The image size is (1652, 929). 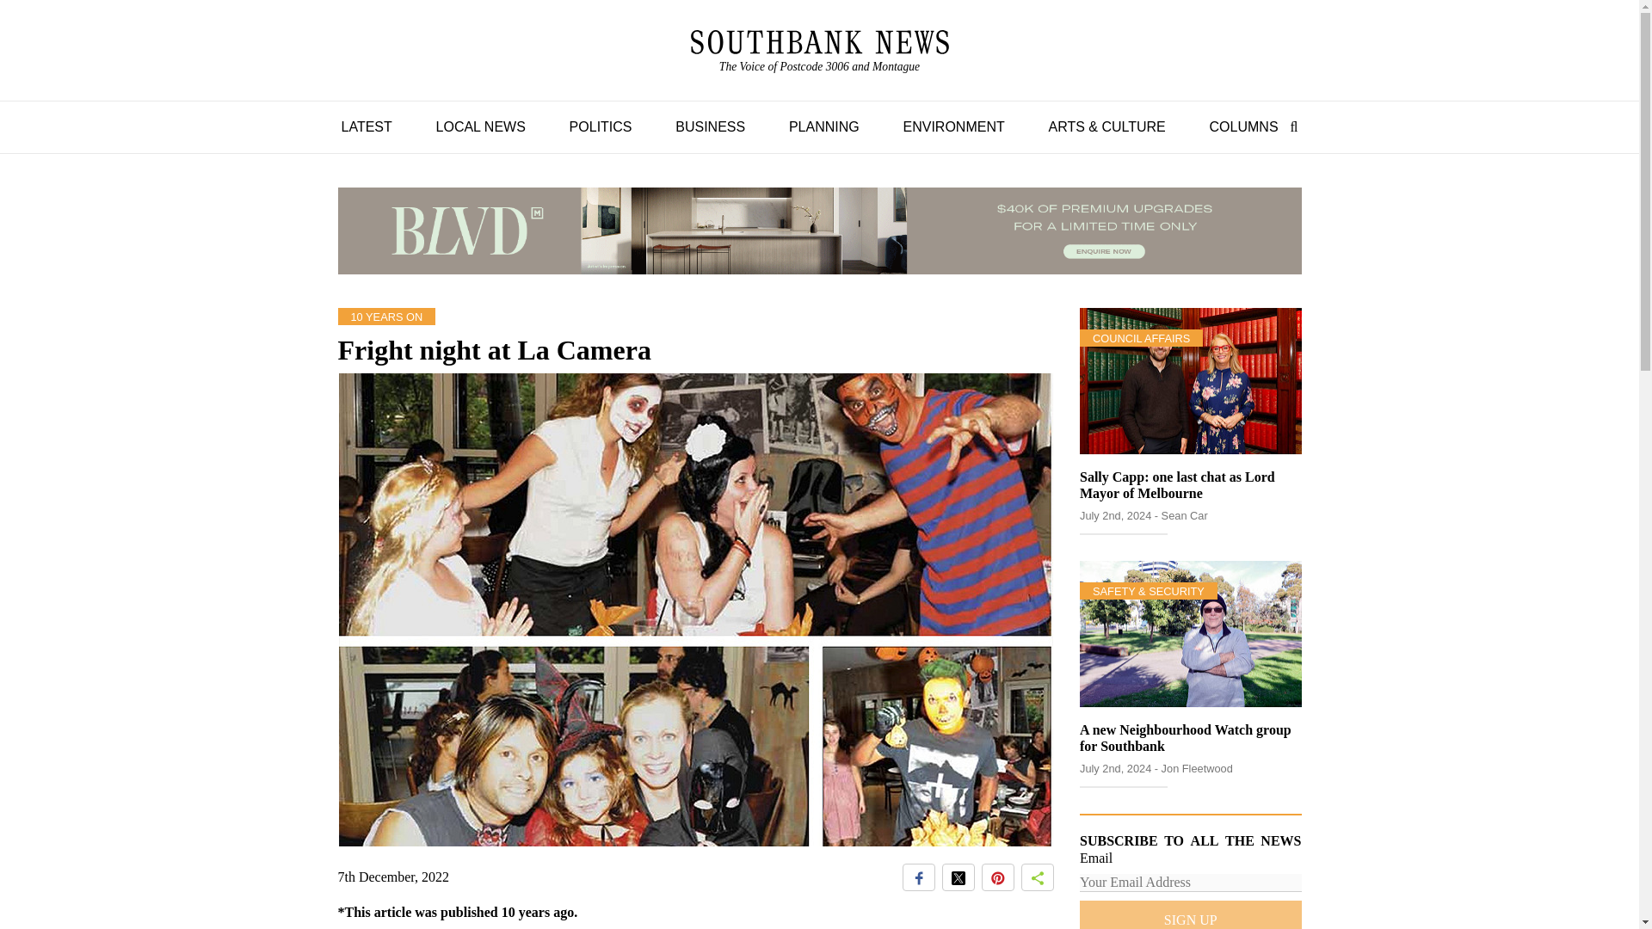 I want to click on SIGN UP, so click(x=1191, y=914).